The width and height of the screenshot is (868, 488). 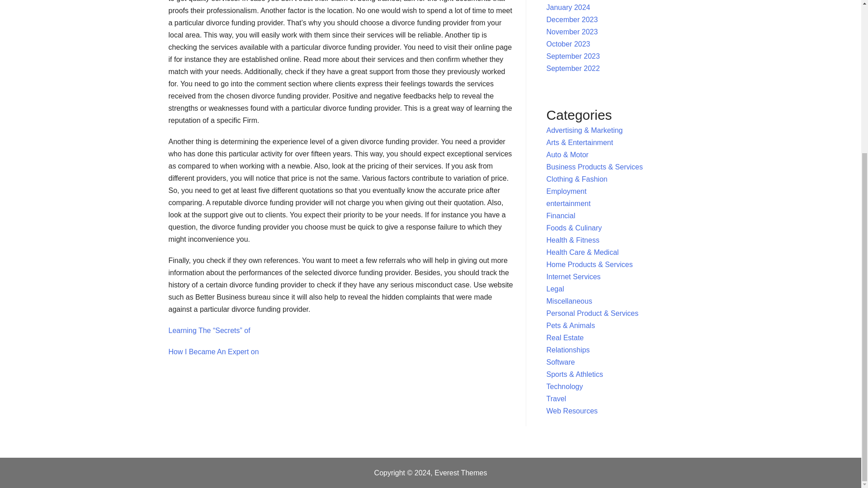 What do you see at coordinates (568, 7) in the screenshot?
I see `January 2024` at bounding box center [568, 7].